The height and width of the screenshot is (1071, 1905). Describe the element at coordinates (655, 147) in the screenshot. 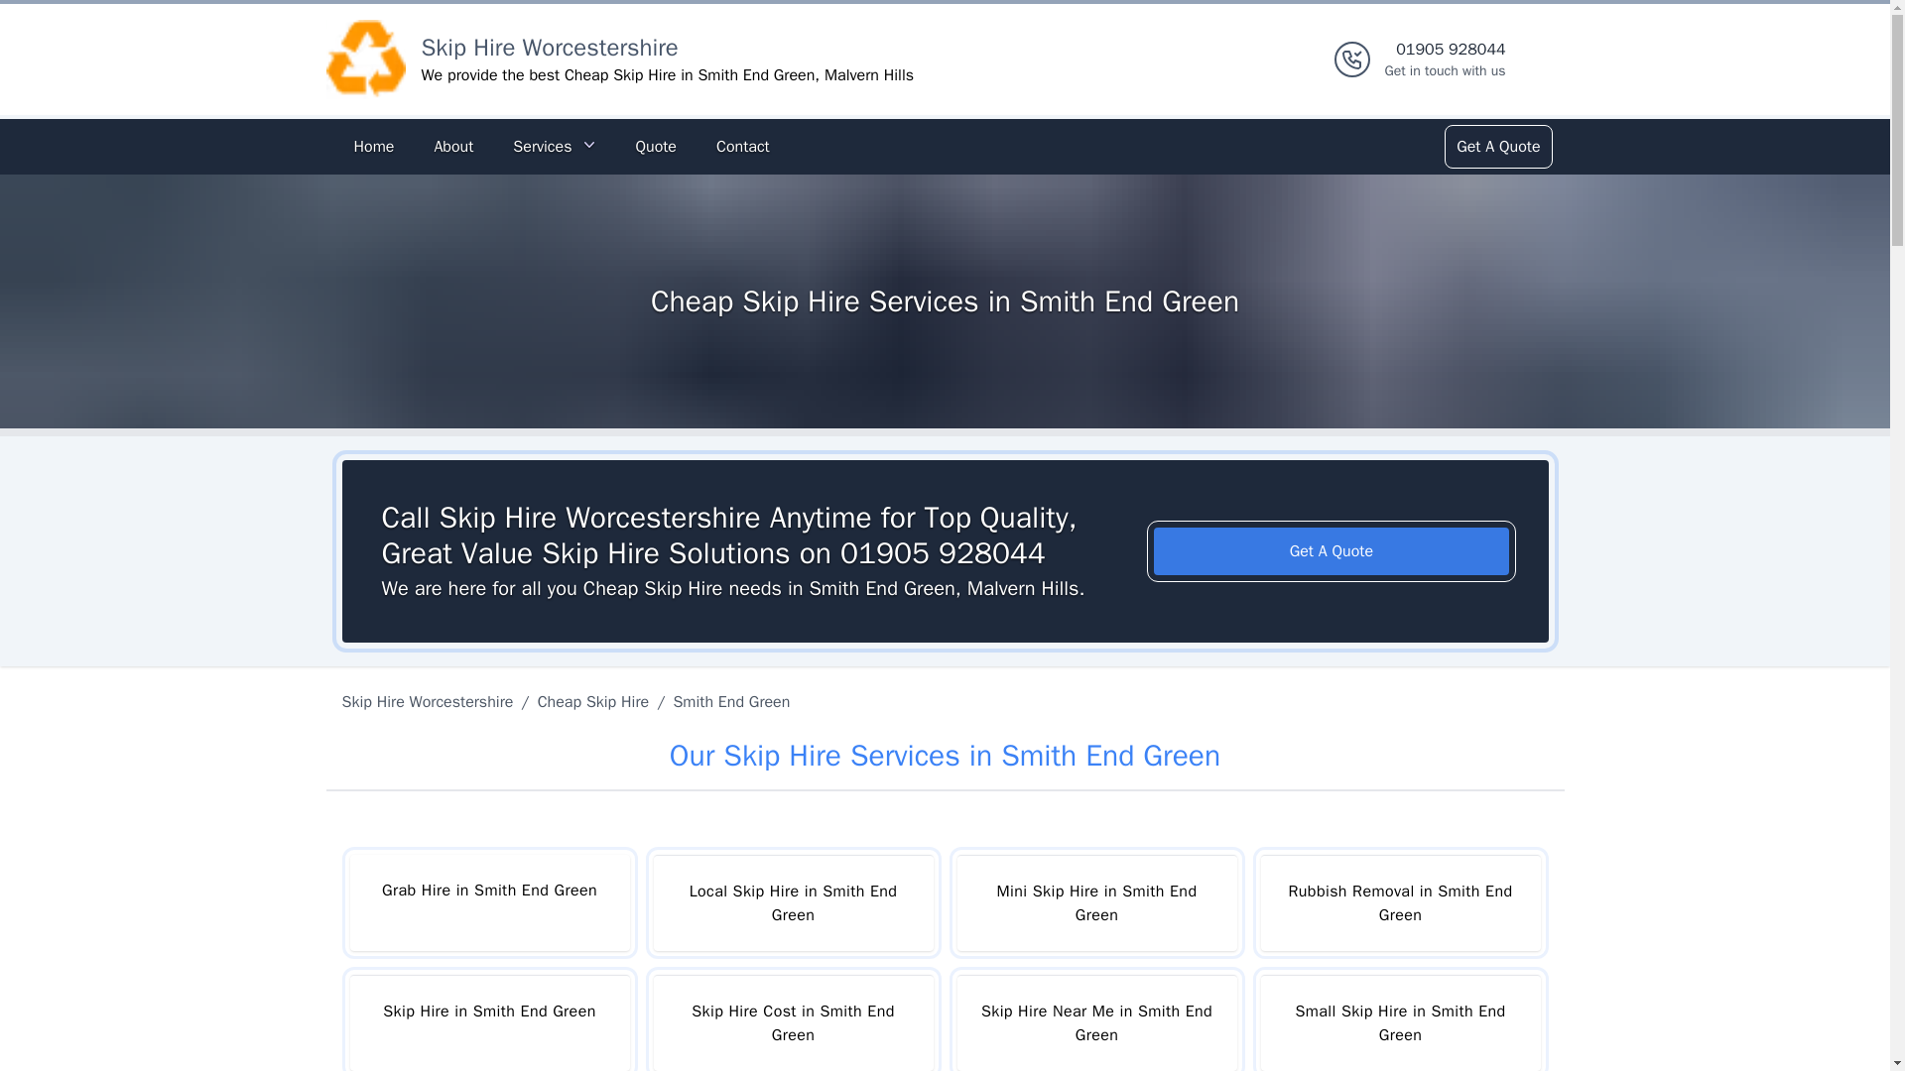

I see `Quote` at that location.